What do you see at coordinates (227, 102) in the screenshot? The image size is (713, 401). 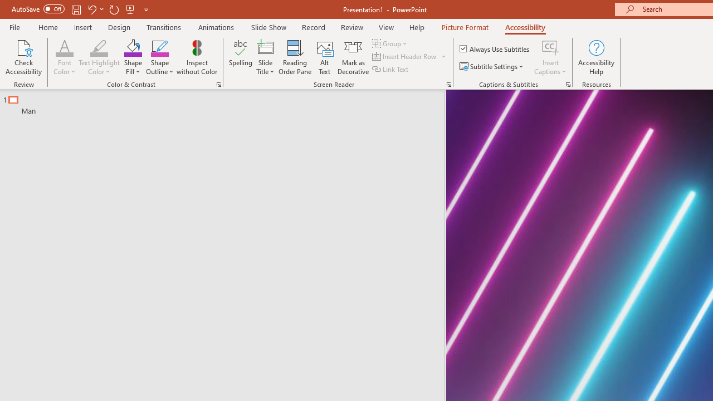 I see `Outline` at bounding box center [227, 102].